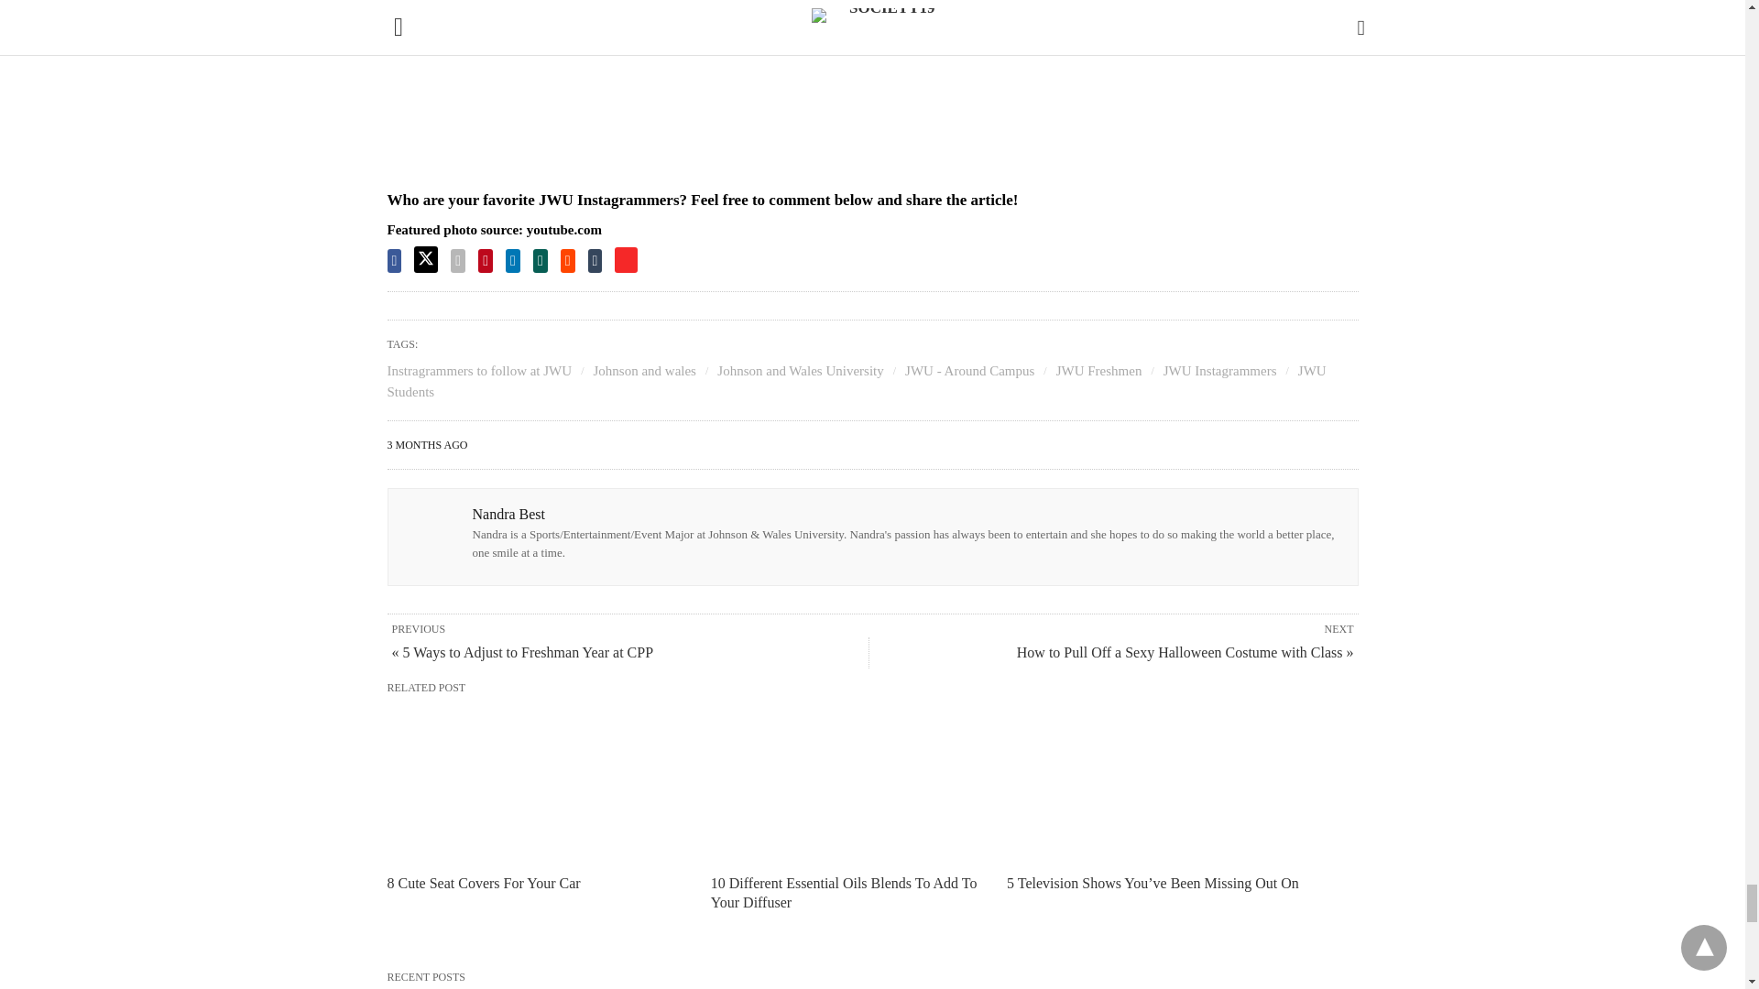  I want to click on 8 Cute Seat Covers For Your Car, so click(484, 883).